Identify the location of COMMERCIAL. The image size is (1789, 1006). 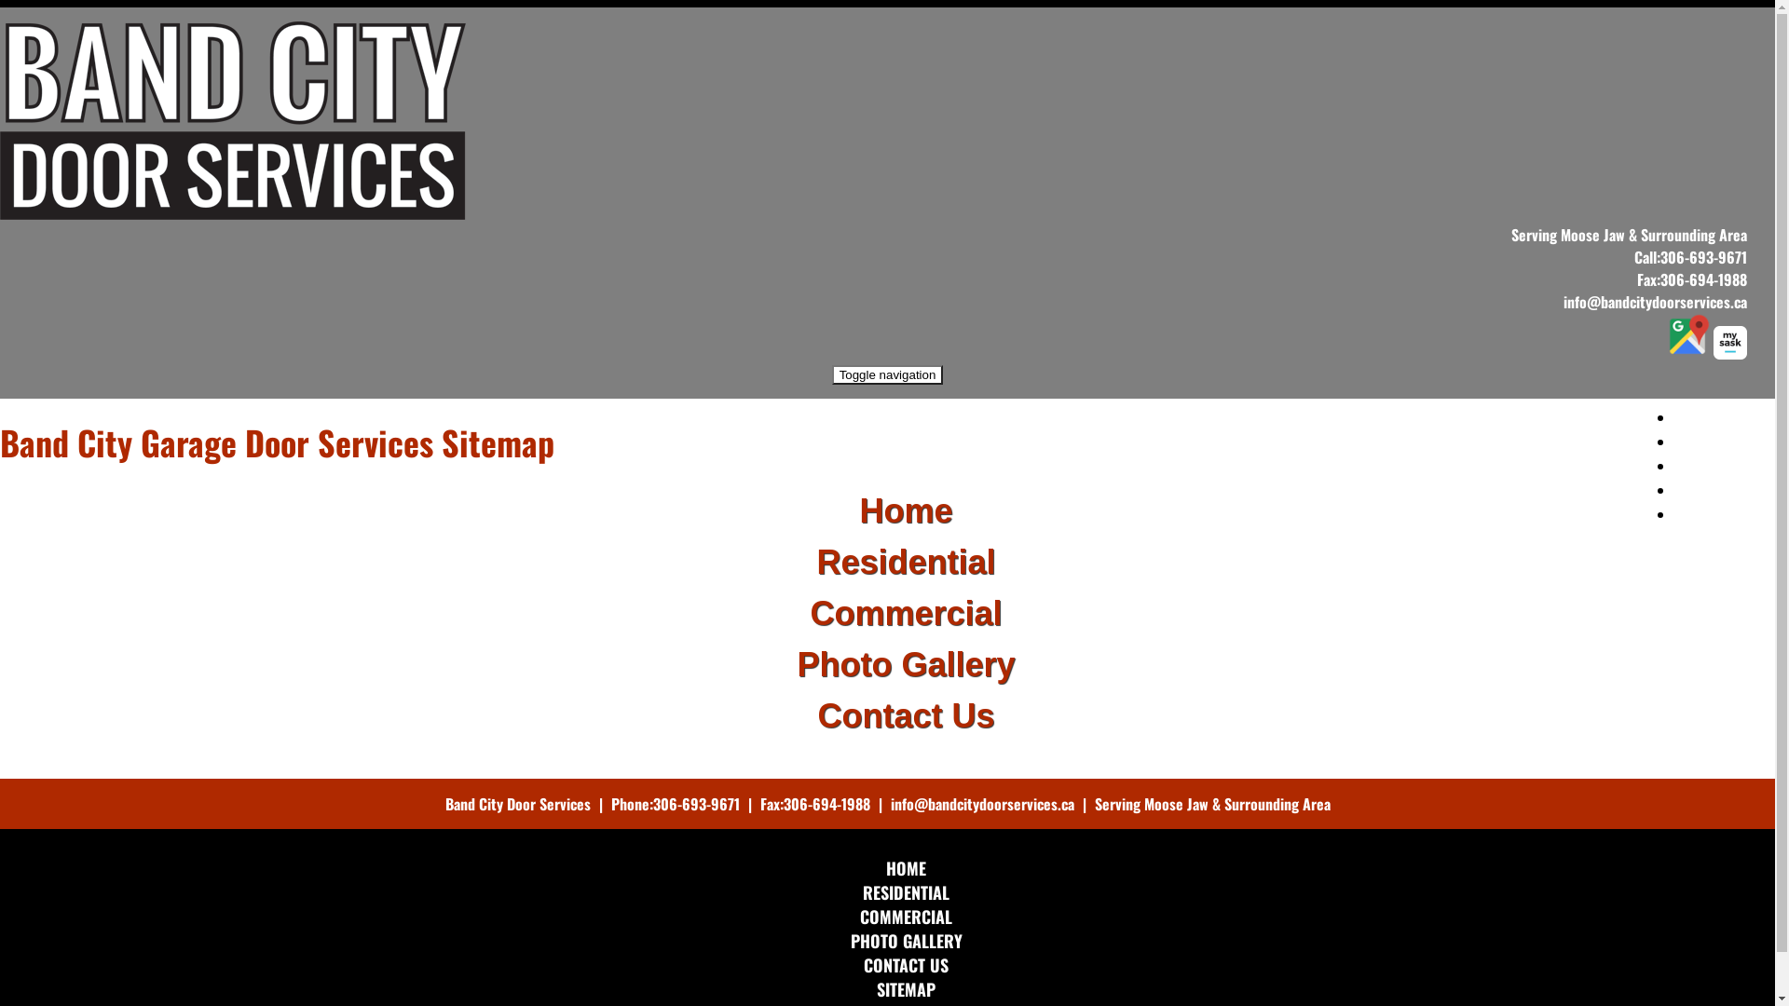
(1725, 464).